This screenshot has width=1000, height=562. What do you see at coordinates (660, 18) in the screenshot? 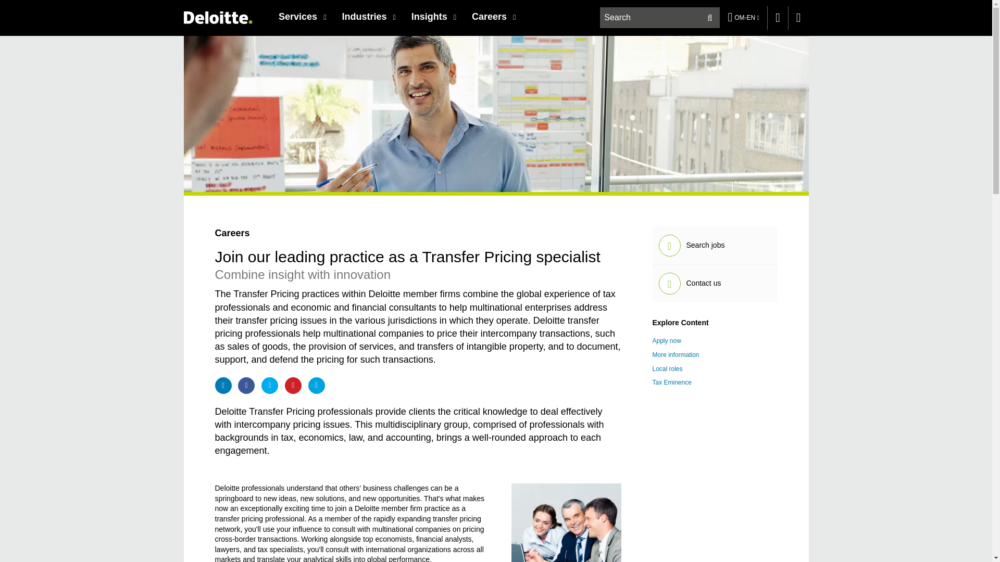
I see `search` at bounding box center [660, 18].